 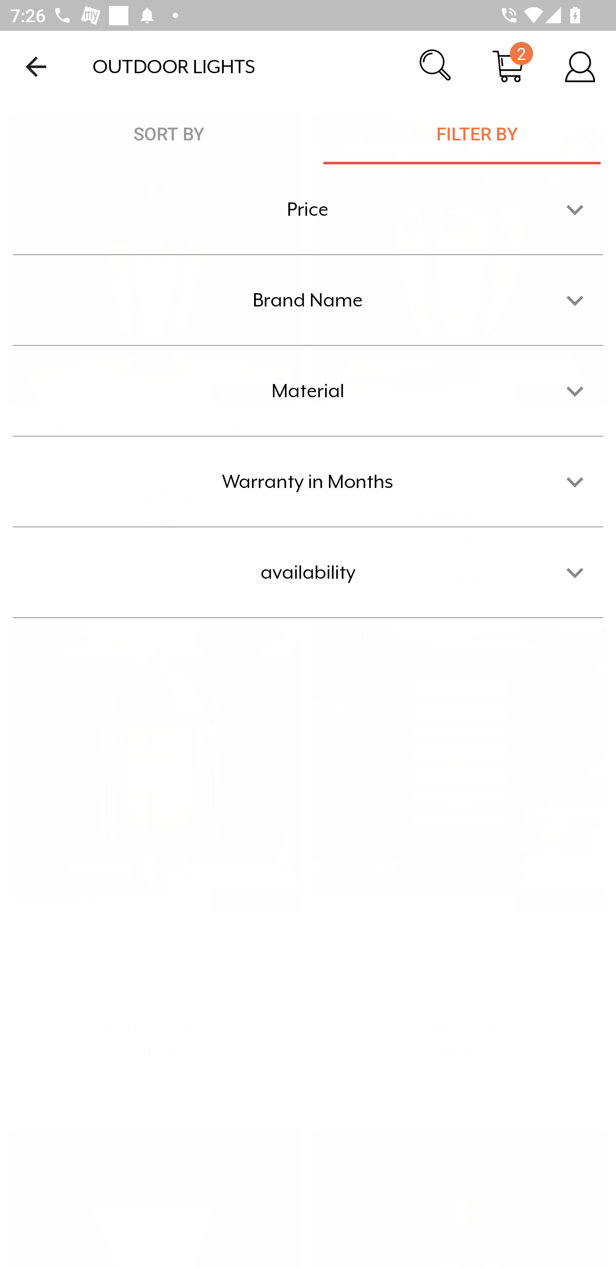 I want to click on Search, so click(x=436, y=66).